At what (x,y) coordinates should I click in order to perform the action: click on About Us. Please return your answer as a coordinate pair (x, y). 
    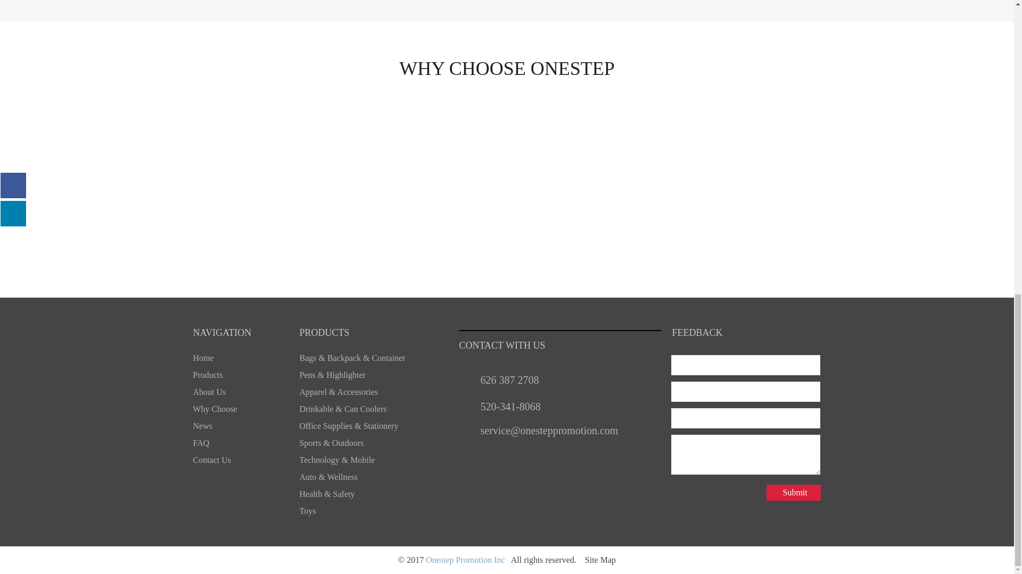
    Looking at the image, I should click on (209, 392).